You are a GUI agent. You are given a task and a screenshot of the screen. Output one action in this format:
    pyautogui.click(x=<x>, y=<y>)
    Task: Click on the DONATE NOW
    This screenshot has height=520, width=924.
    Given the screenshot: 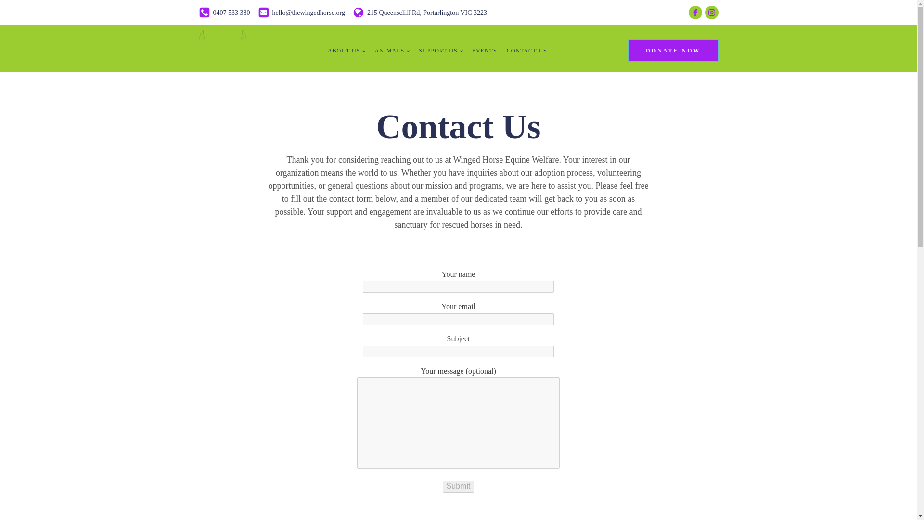 What is the action you would take?
    pyautogui.click(x=673, y=51)
    